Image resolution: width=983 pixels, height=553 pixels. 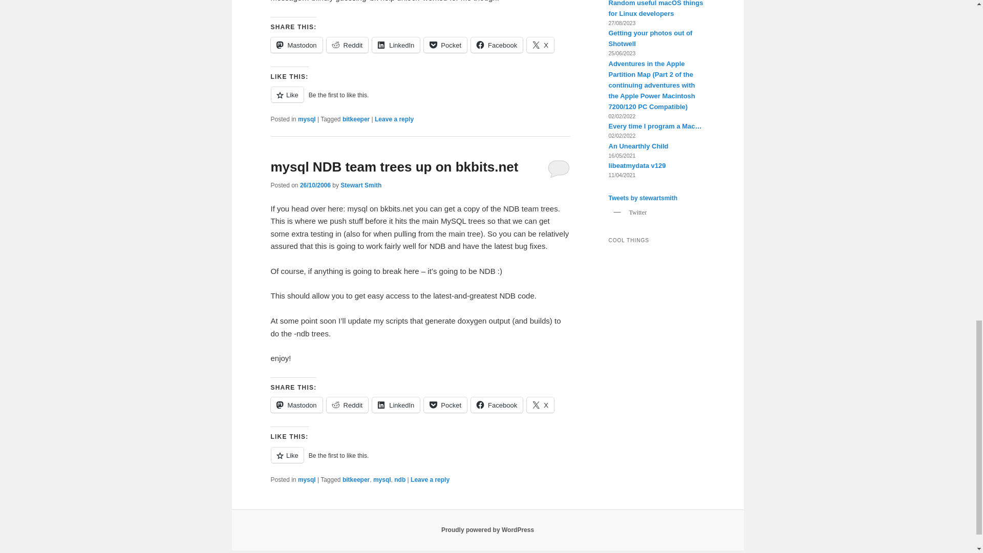 What do you see at coordinates (347, 45) in the screenshot?
I see `Reddit` at bounding box center [347, 45].